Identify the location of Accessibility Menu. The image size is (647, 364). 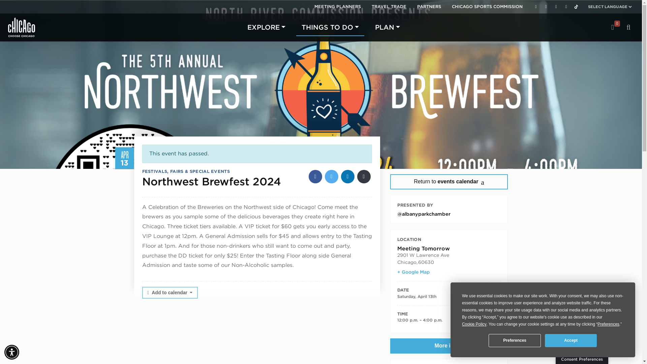
(12, 352).